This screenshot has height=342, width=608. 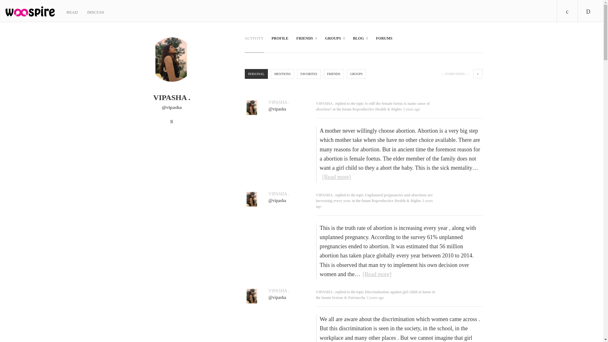 I want to click on PERSONAL, so click(x=256, y=74).